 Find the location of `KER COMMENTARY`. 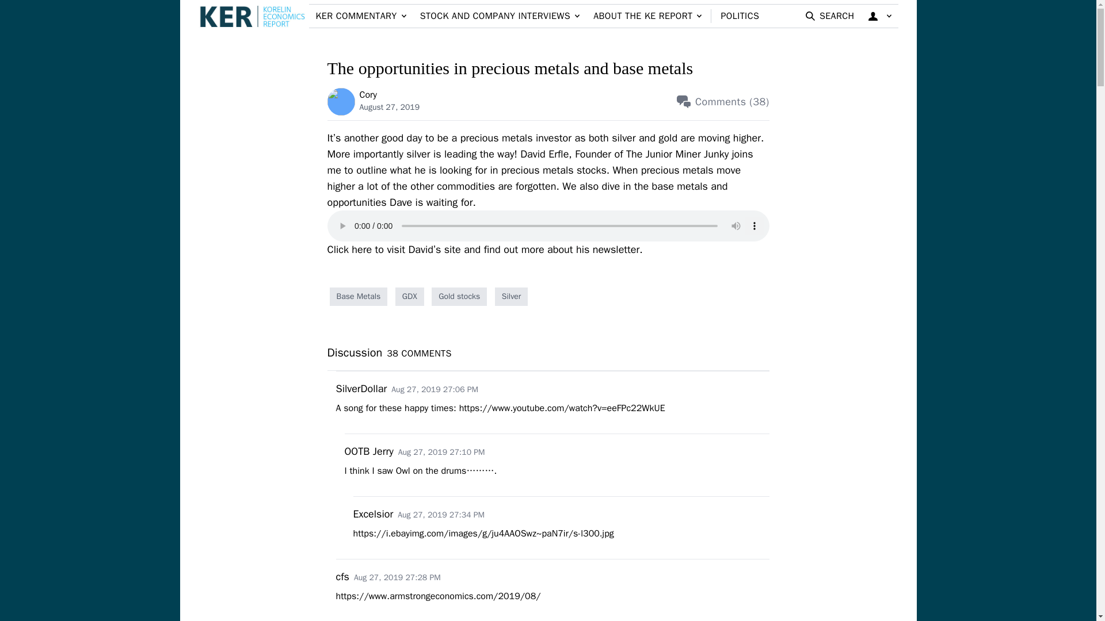

KER COMMENTARY is located at coordinates (360, 16).